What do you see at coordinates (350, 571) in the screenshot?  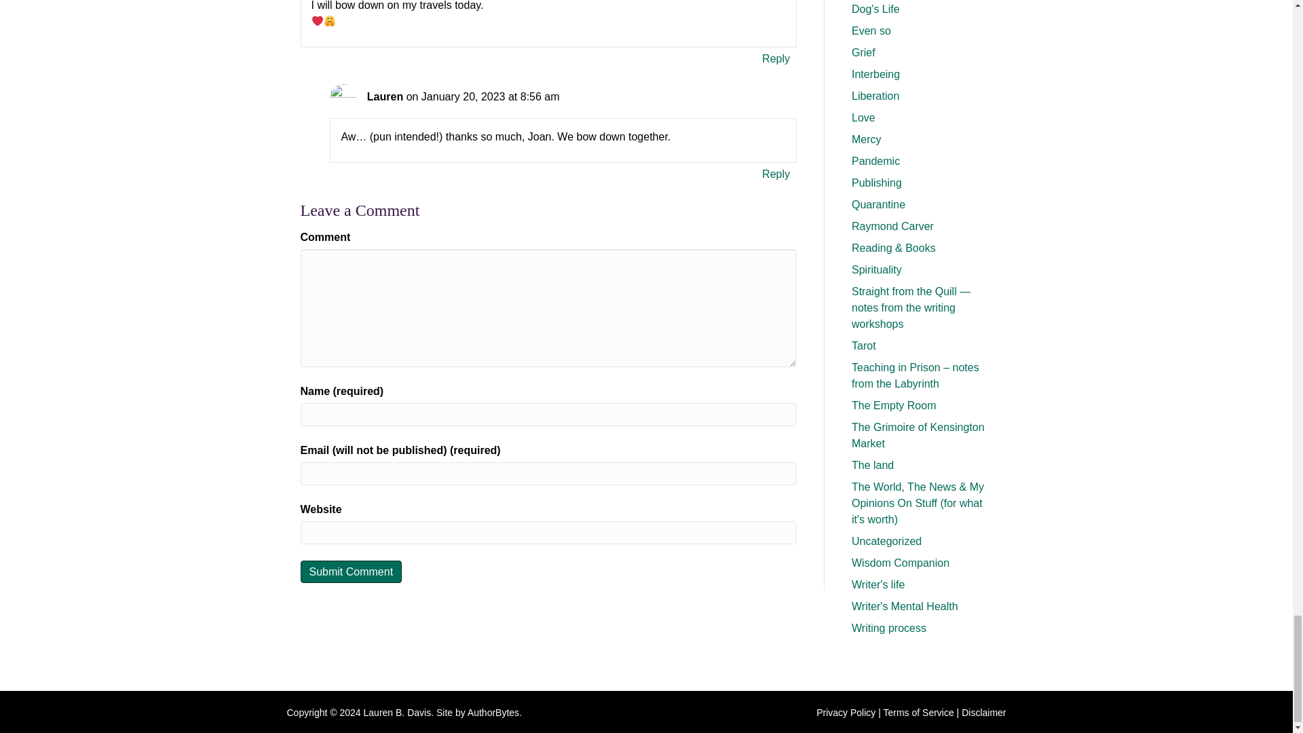 I see `Submit Comment` at bounding box center [350, 571].